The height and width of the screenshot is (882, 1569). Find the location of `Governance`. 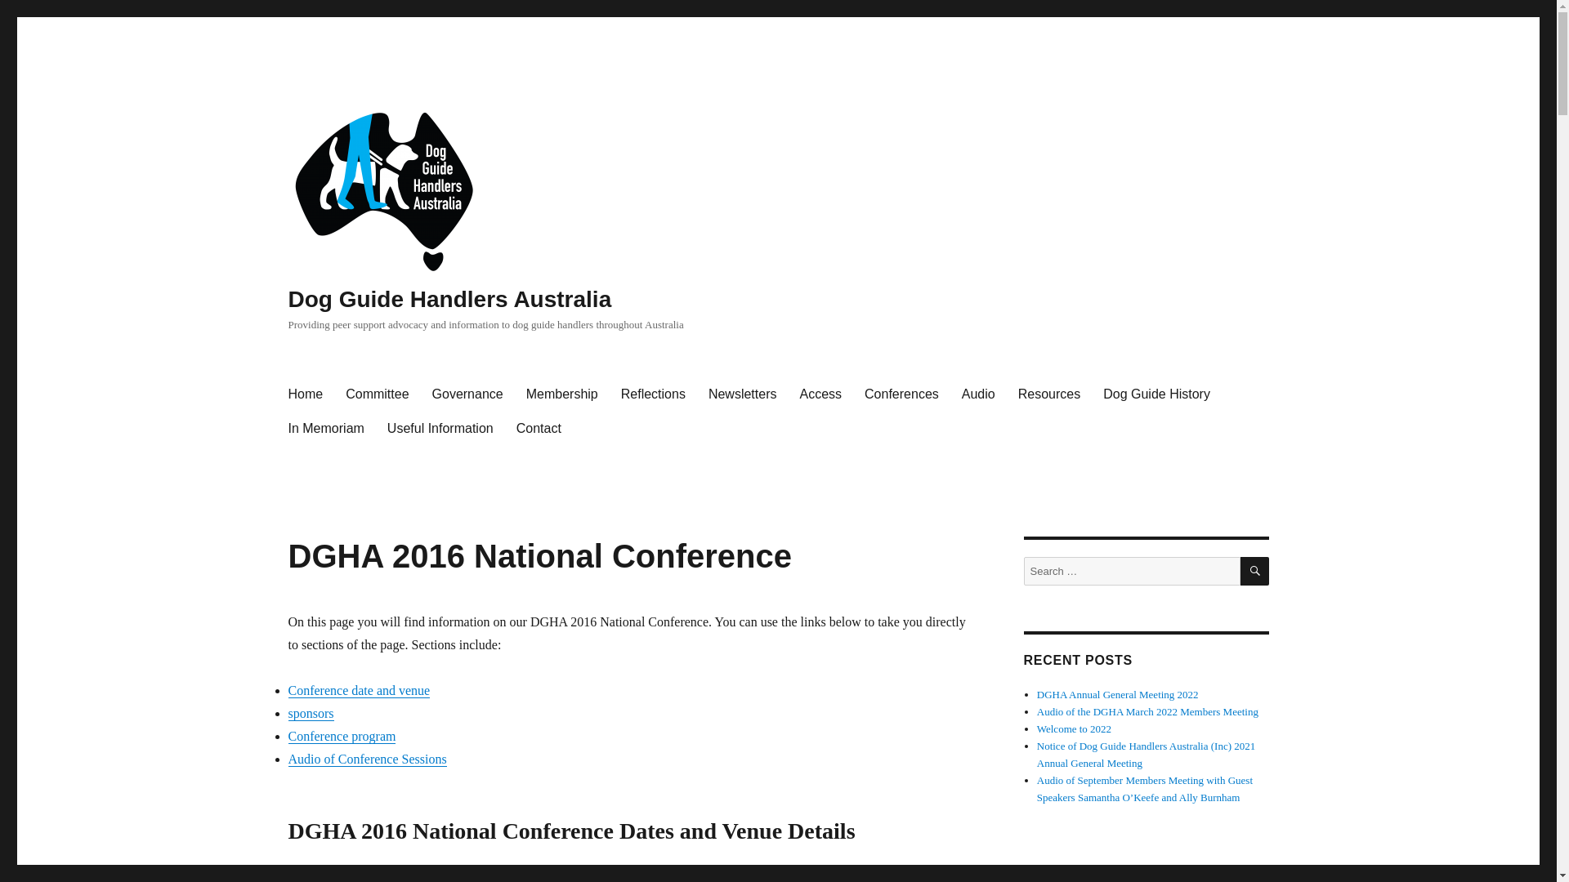

Governance is located at coordinates (467, 394).